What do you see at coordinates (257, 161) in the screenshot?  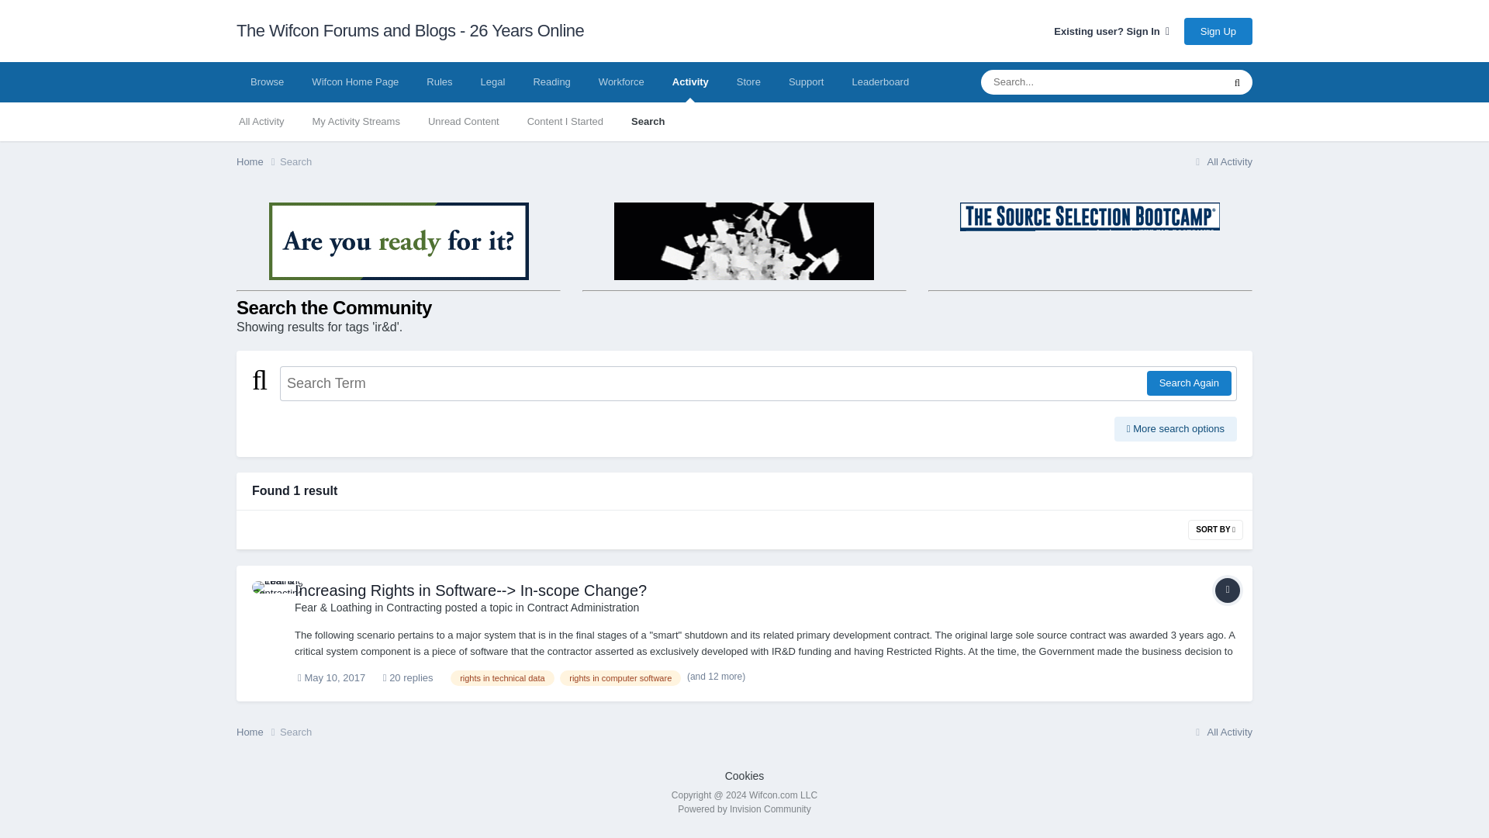 I see `Home` at bounding box center [257, 161].